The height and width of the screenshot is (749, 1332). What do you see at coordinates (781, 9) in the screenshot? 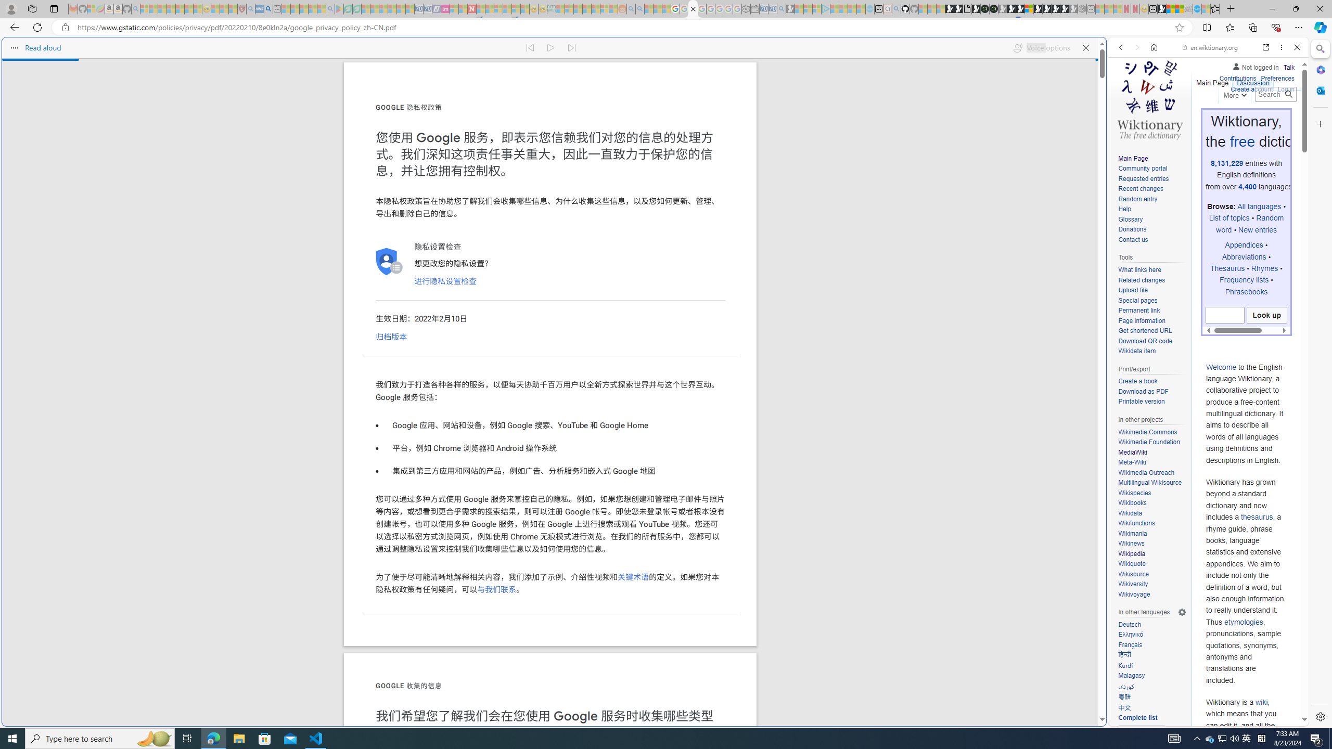
I see `Bing Real Estate - Home sales and rental listings - Sleeping` at bounding box center [781, 9].